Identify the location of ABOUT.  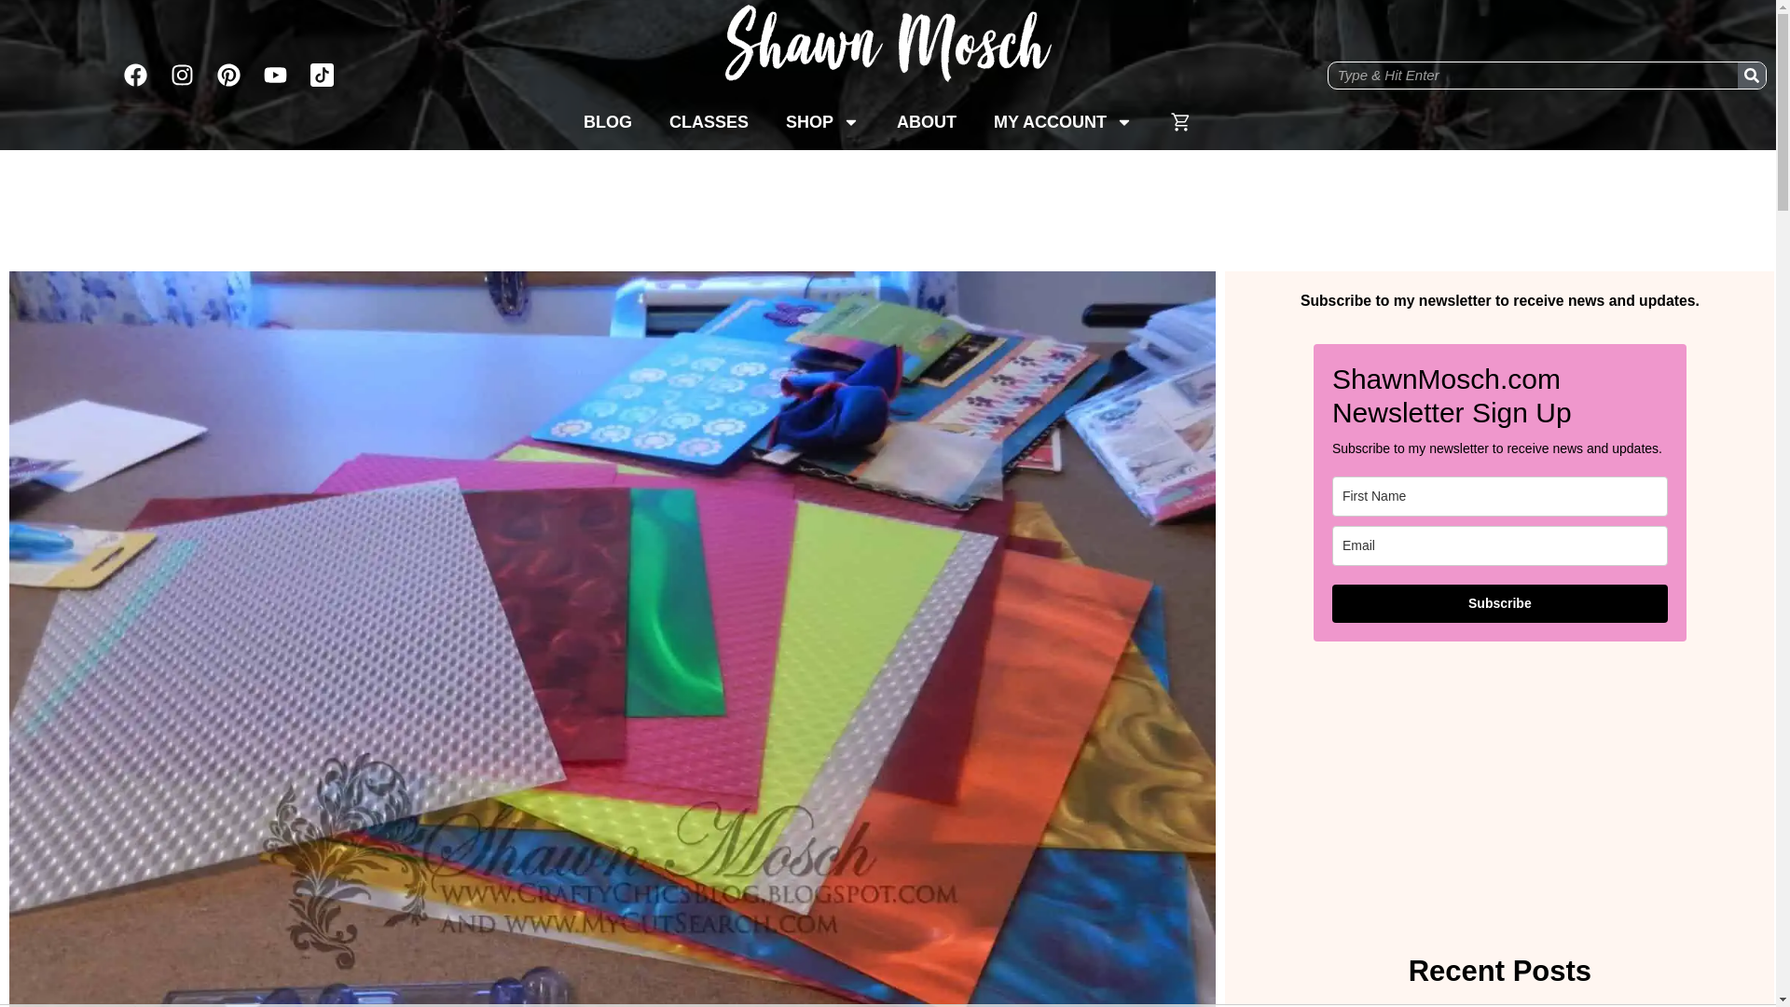
(927, 121).